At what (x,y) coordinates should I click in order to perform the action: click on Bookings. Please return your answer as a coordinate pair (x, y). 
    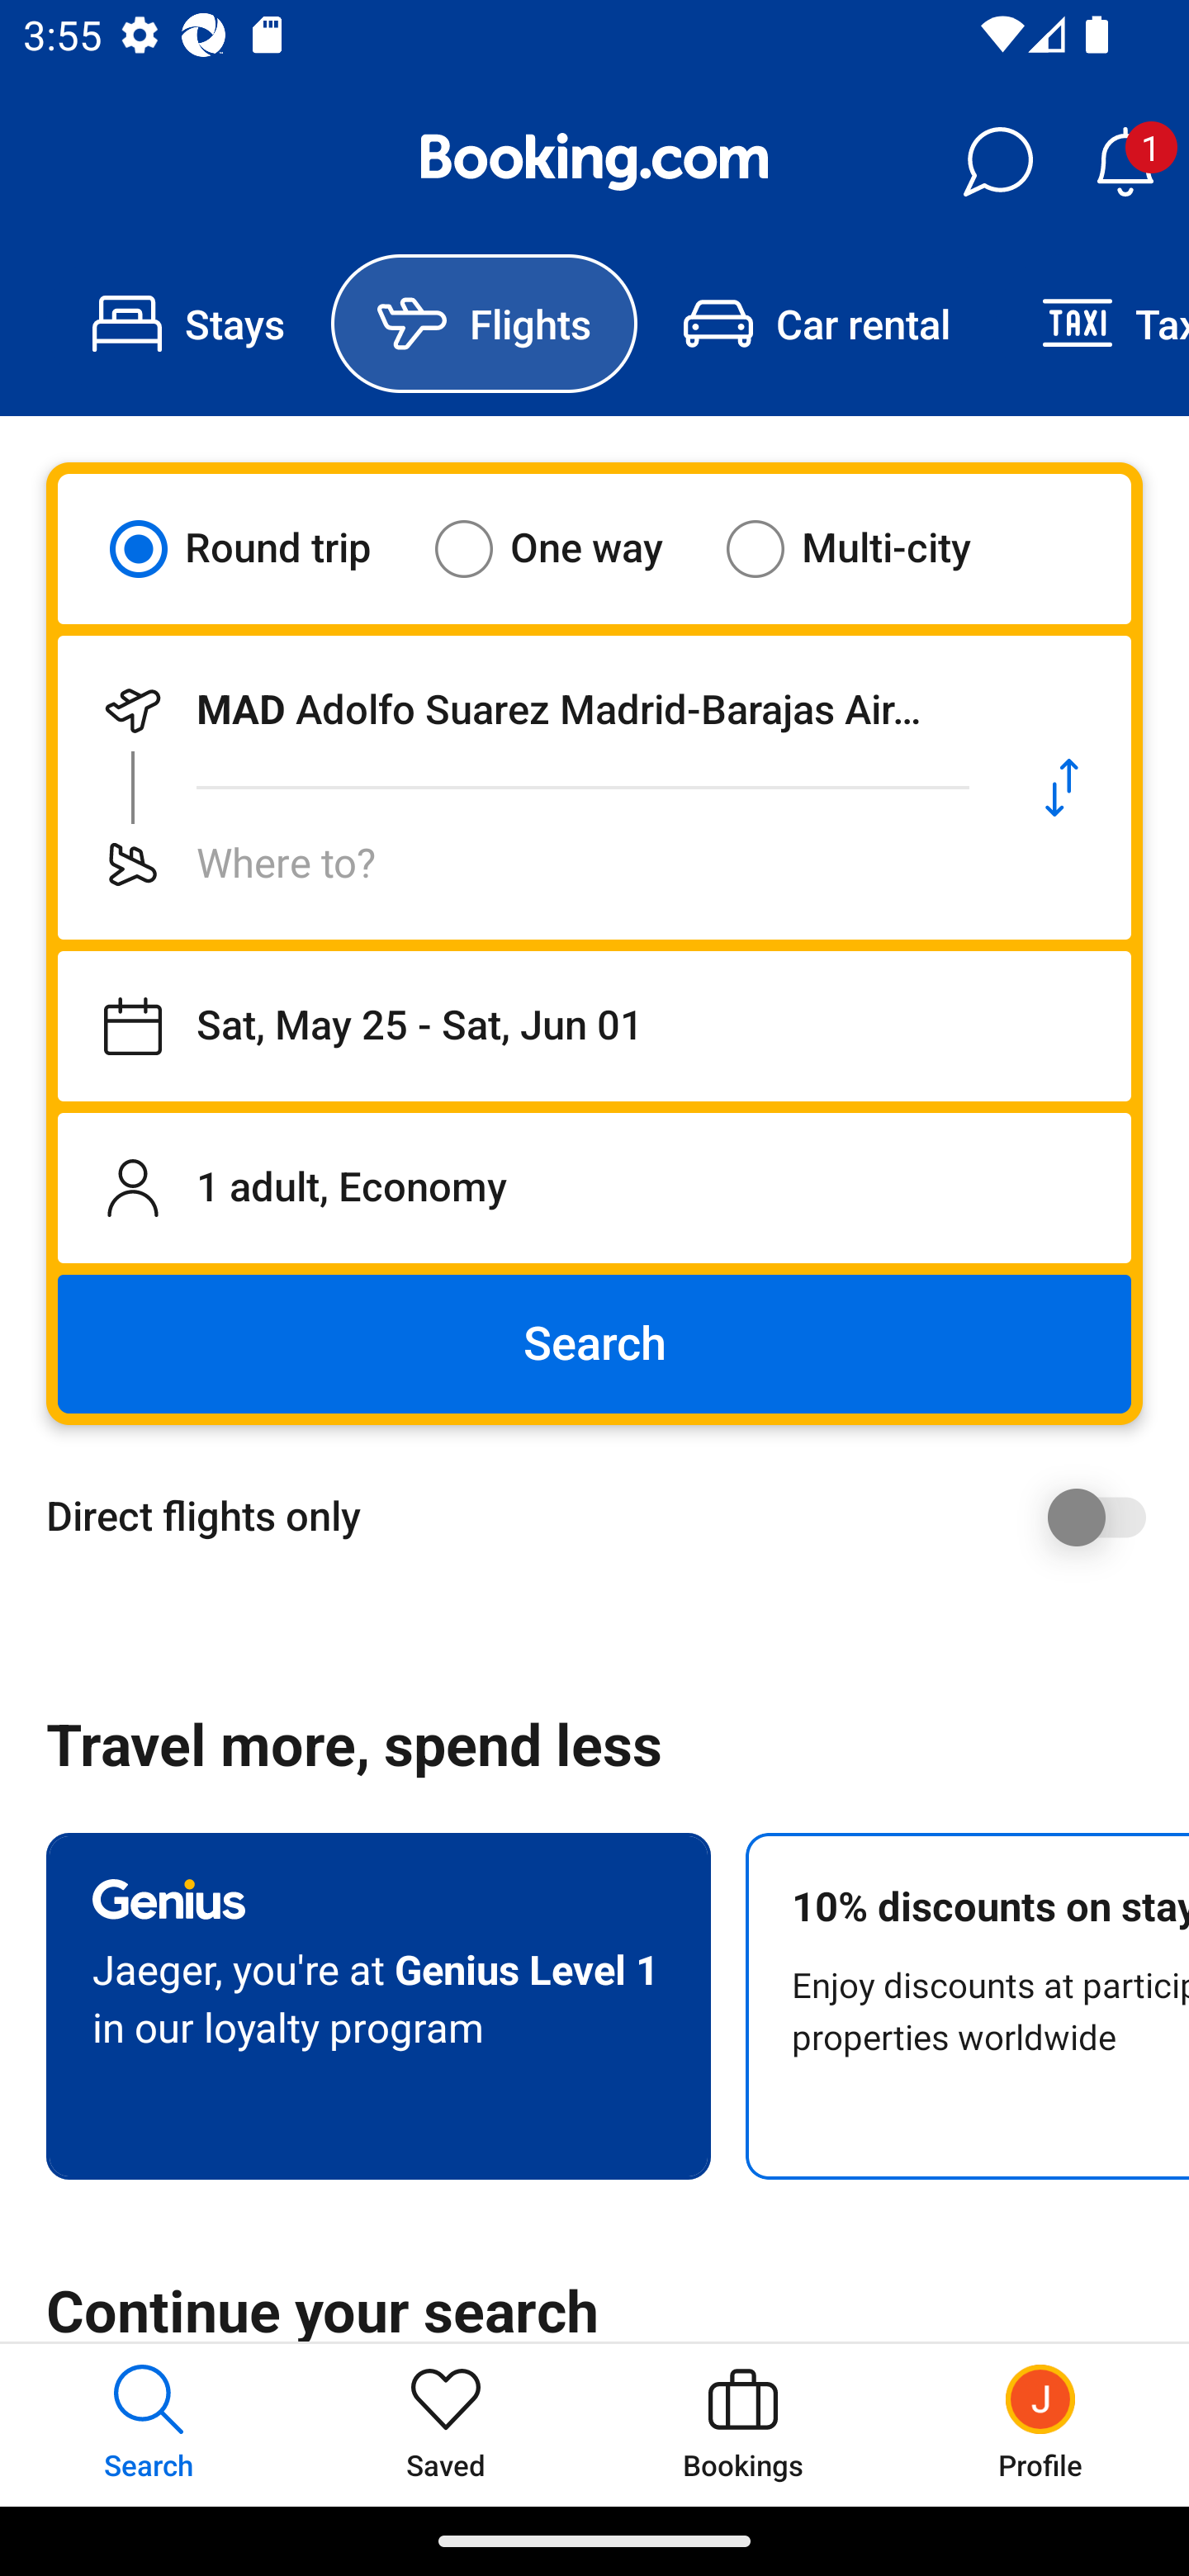
    Looking at the image, I should click on (743, 2424).